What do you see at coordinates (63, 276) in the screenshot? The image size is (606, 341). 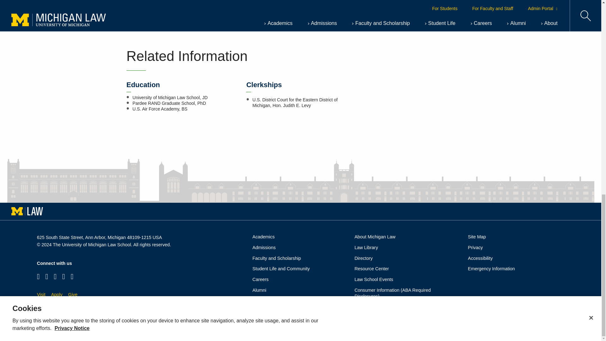 I see `Youtube` at bounding box center [63, 276].